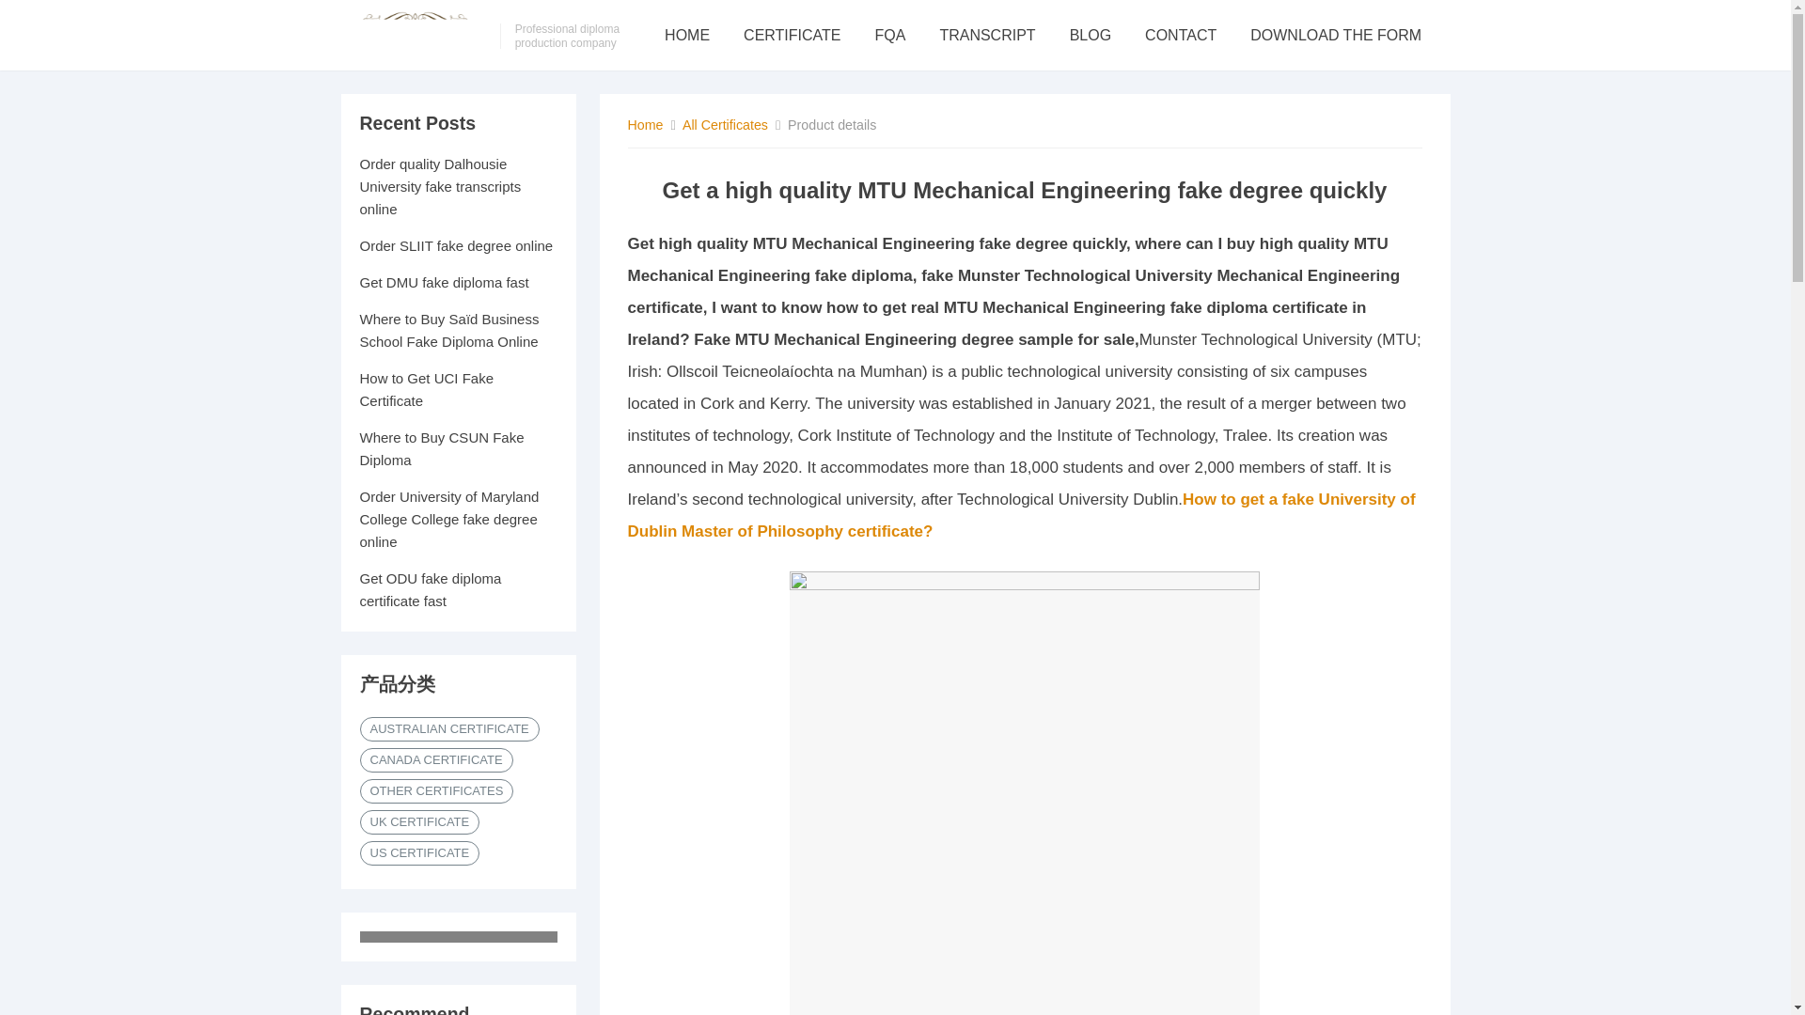 This screenshot has width=1805, height=1015. Describe the element at coordinates (426, 389) in the screenshot. I see `How to Get UCI Fake Certificate` at that location.